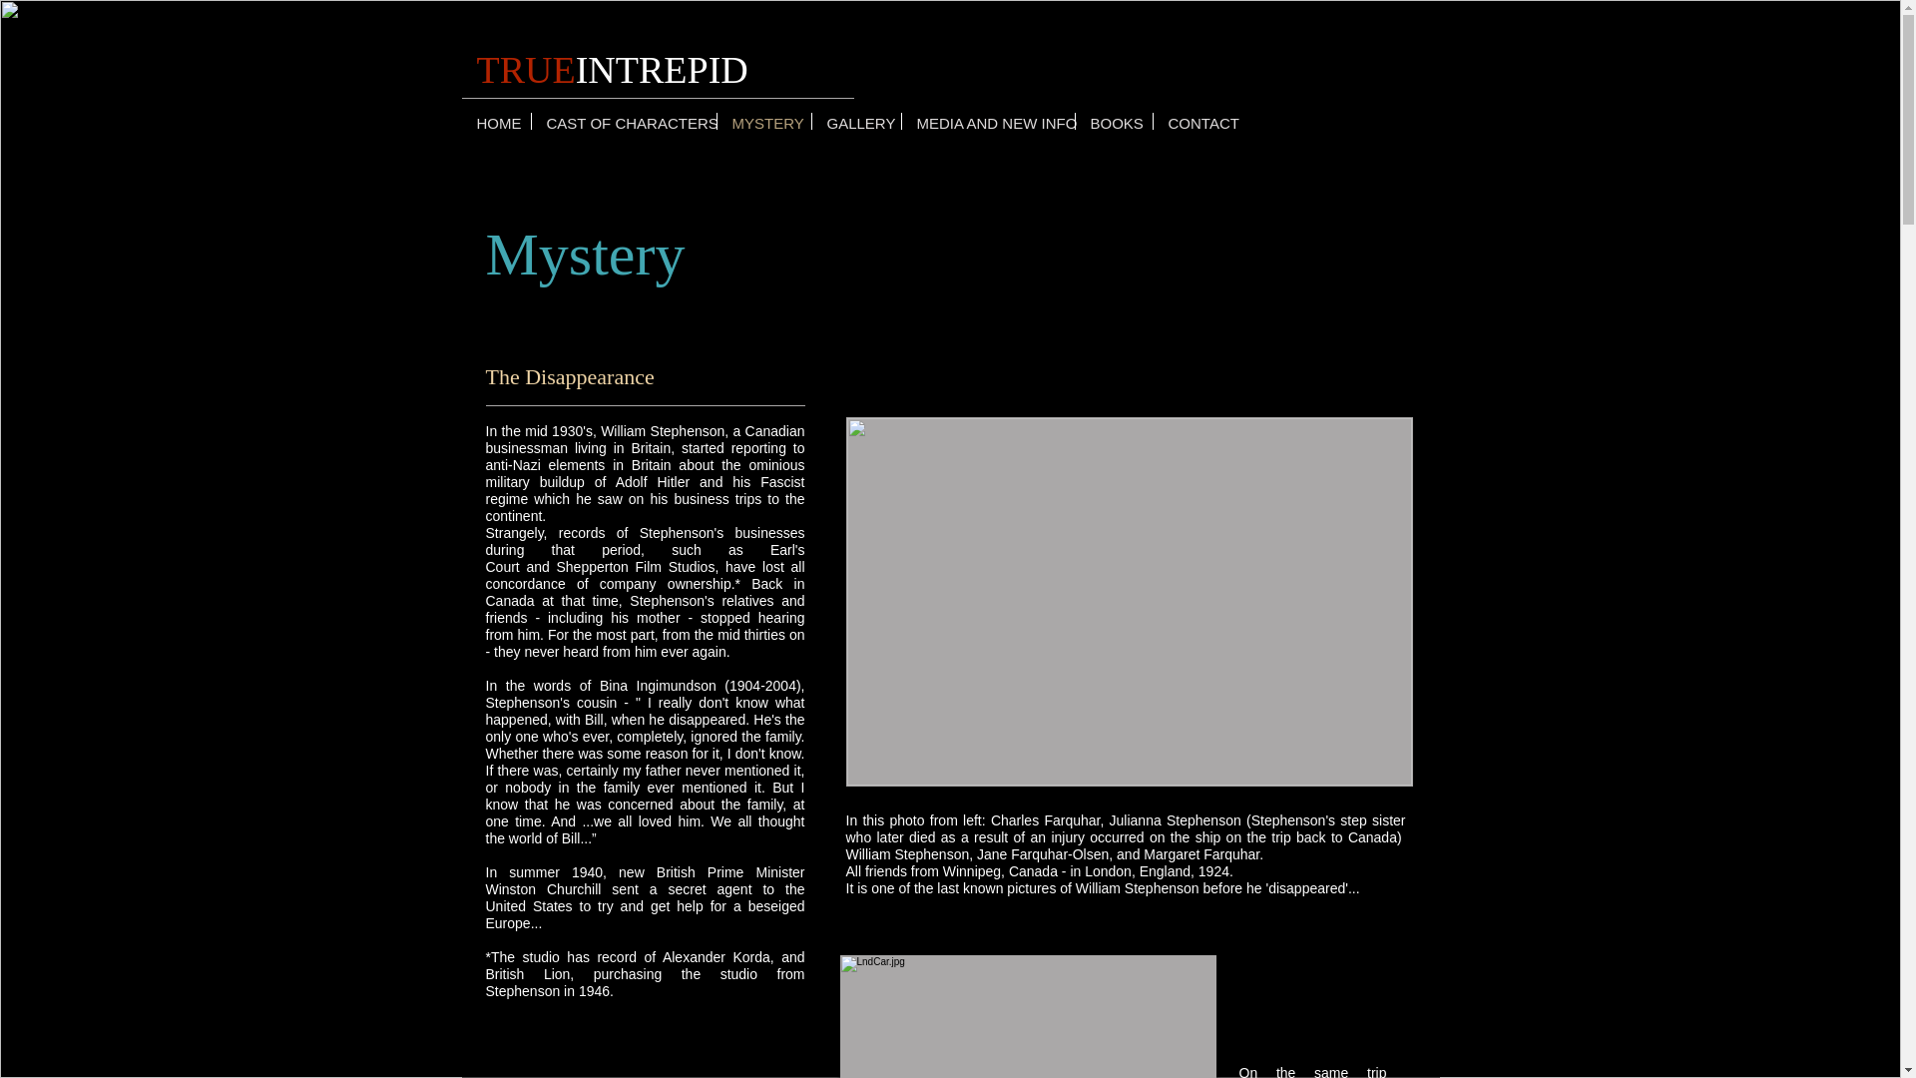 The height and width of the screenshot is (1078, 1916). Describe the element at coordinates (623, 121) in the screenshot. I see `CAST OF CHARACTERS` at that location.